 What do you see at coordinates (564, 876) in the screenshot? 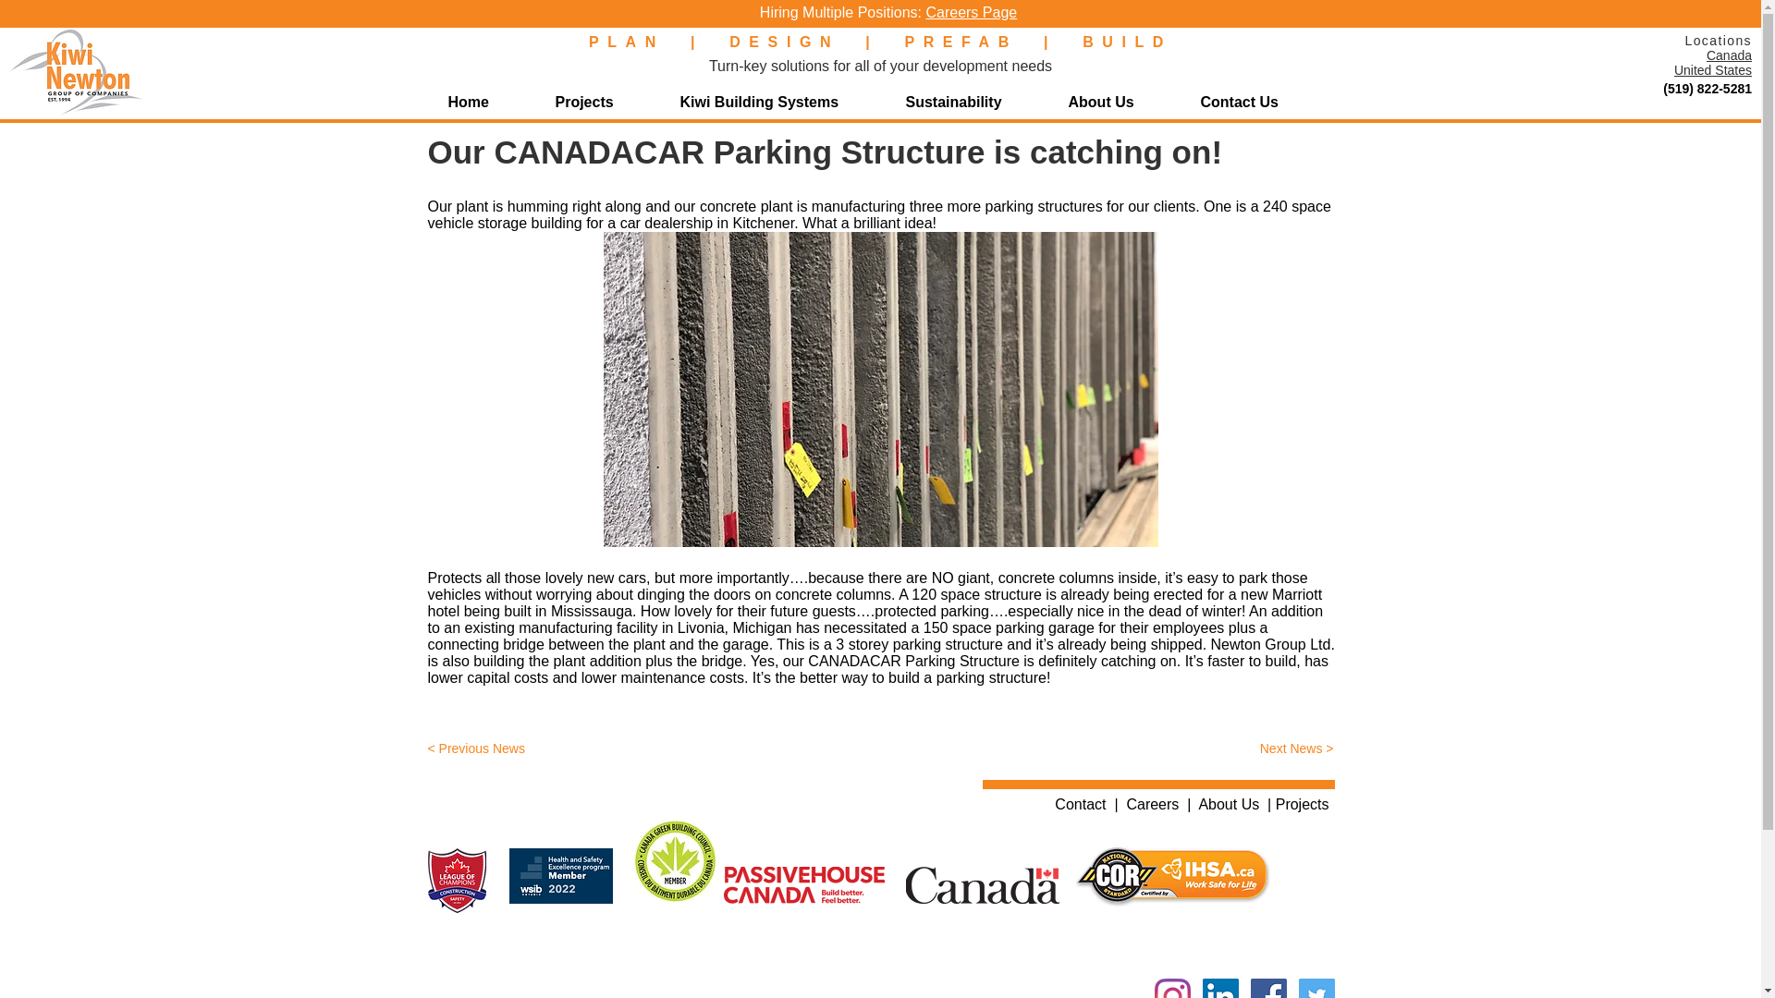
I see `HSEPBadgeNavyMember202007116x4.png` at bounding box center [564, 876].